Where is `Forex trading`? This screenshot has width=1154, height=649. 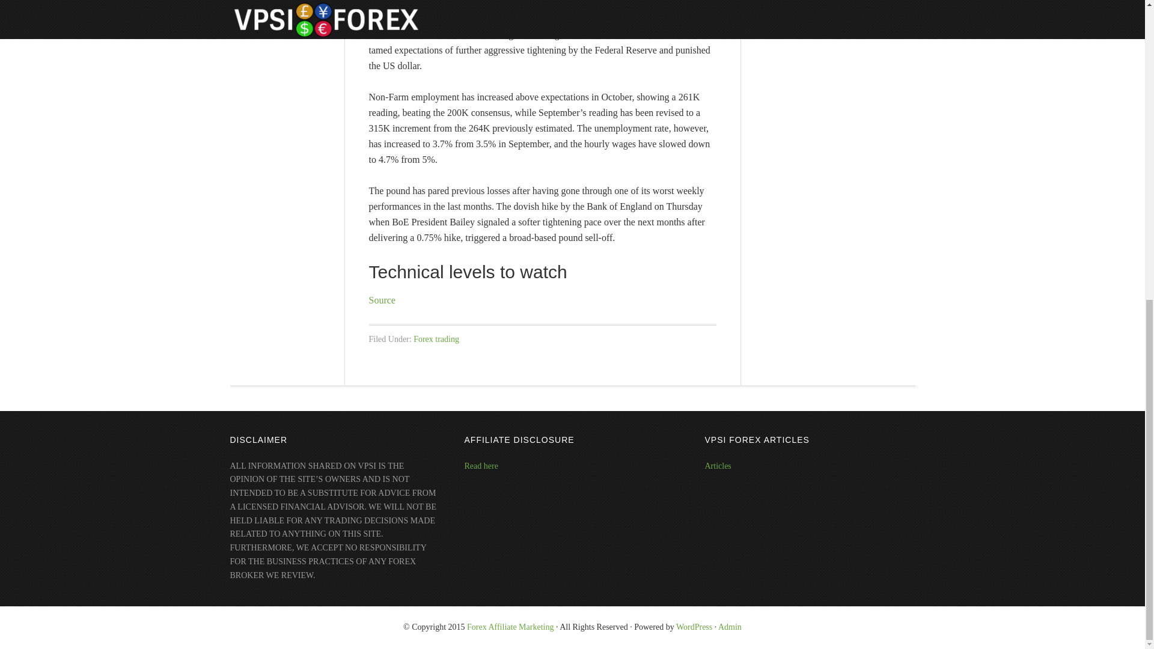
Forex trading is located at coordinates (436, 339).